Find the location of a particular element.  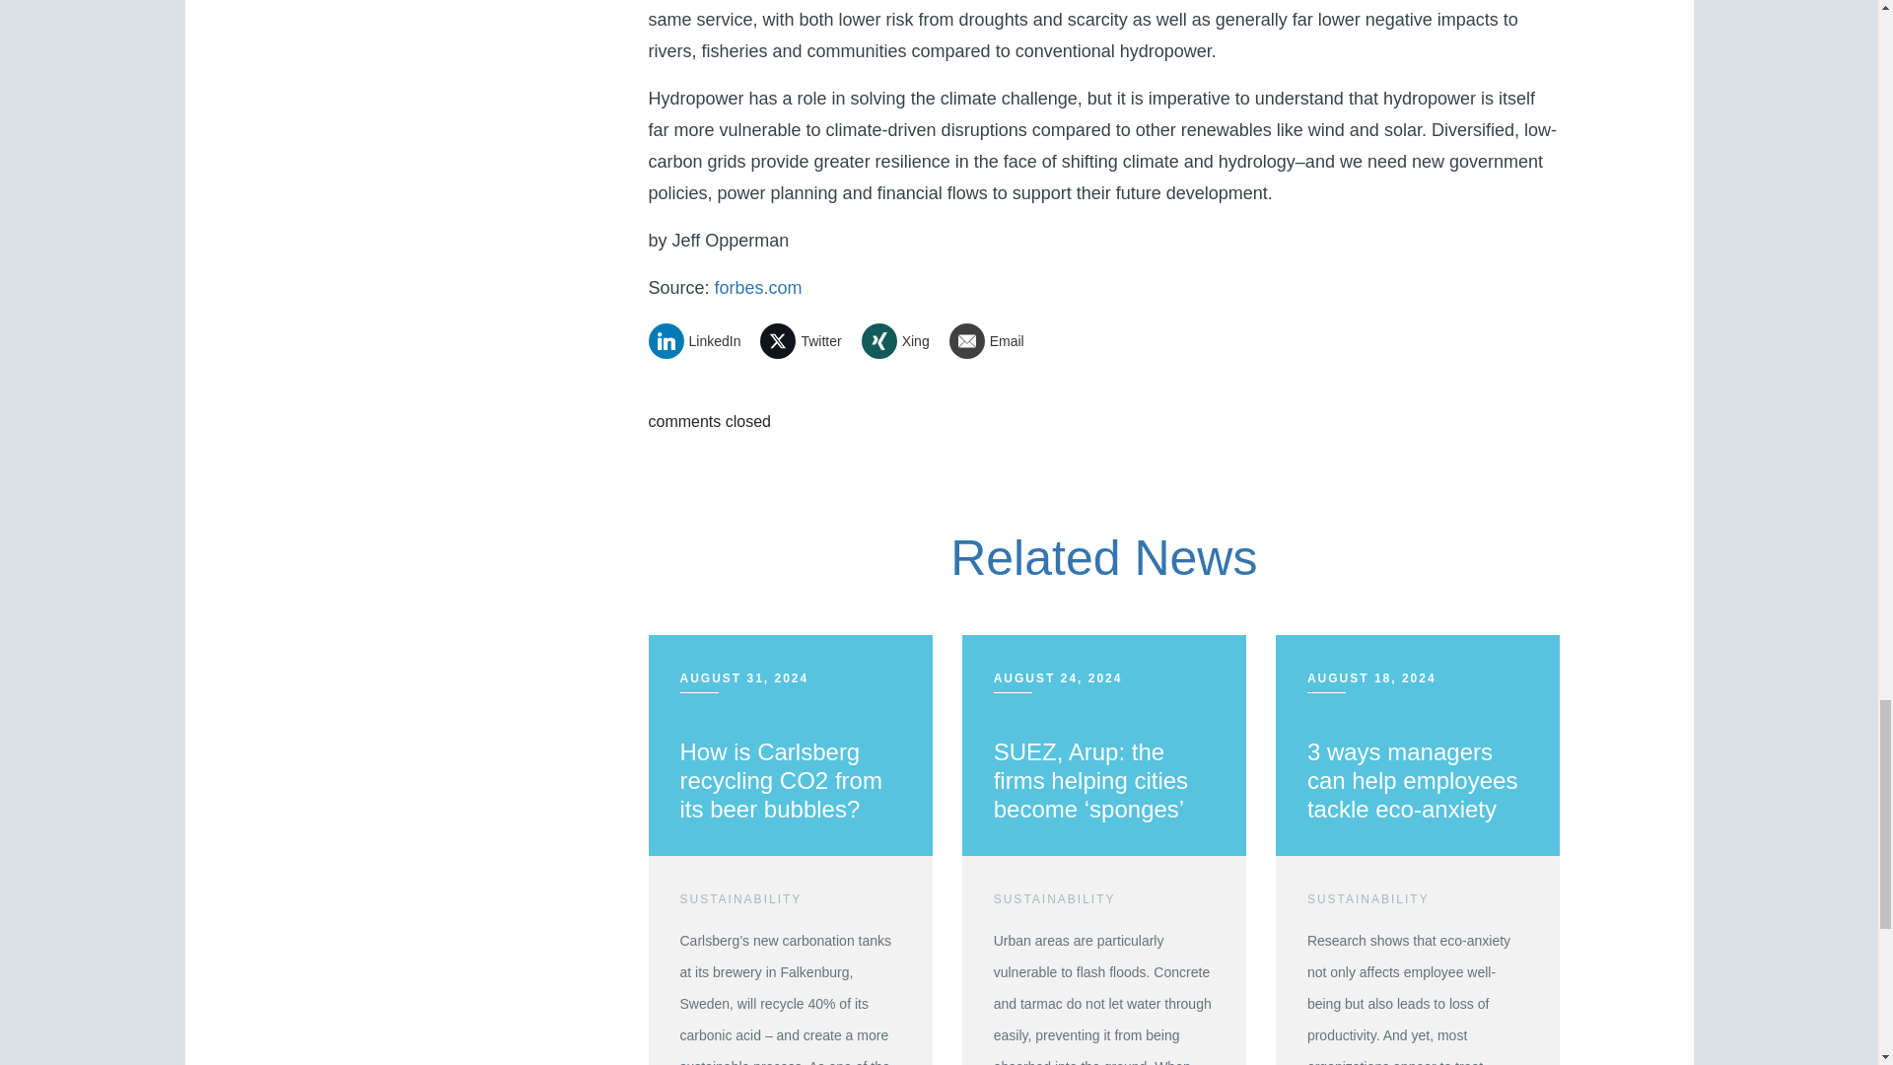

Share on LinkedIn is located at coordinates (702, 341).